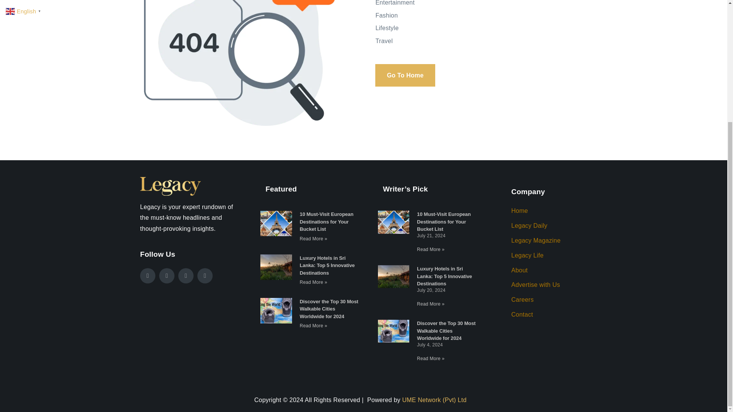  I want to click on Travel, so click(488, 41).